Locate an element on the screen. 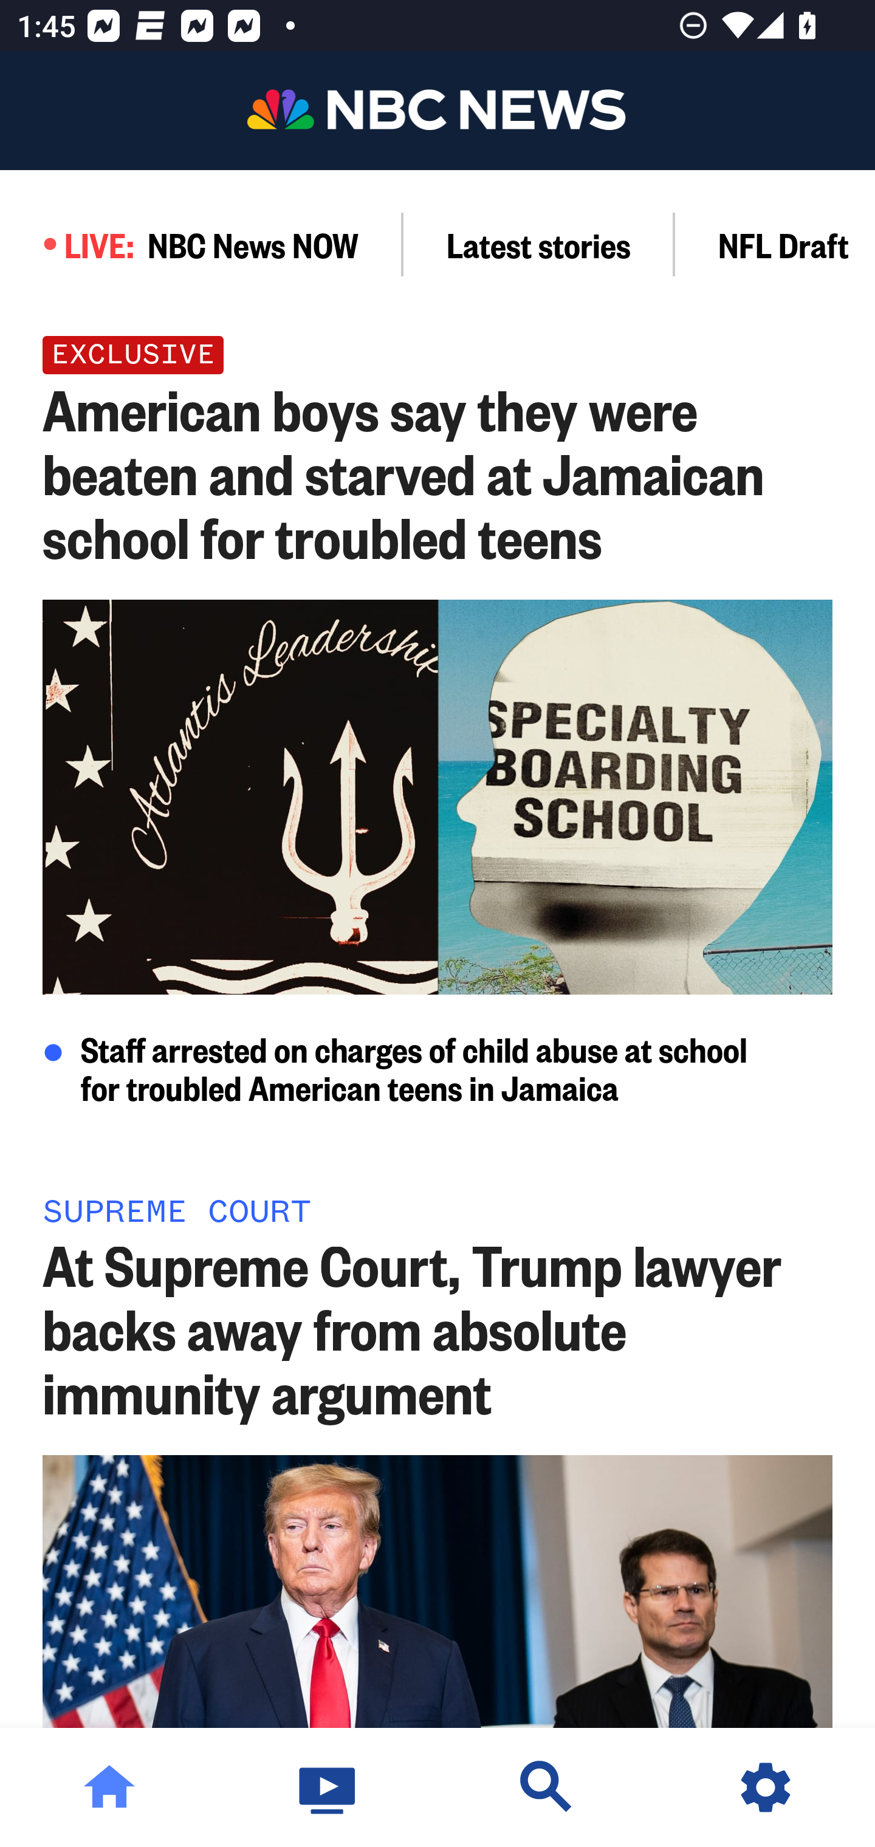 This screenshot has height=1847, width=875. Latest stories Section,Latest stories is located at coordinates (539, 244).